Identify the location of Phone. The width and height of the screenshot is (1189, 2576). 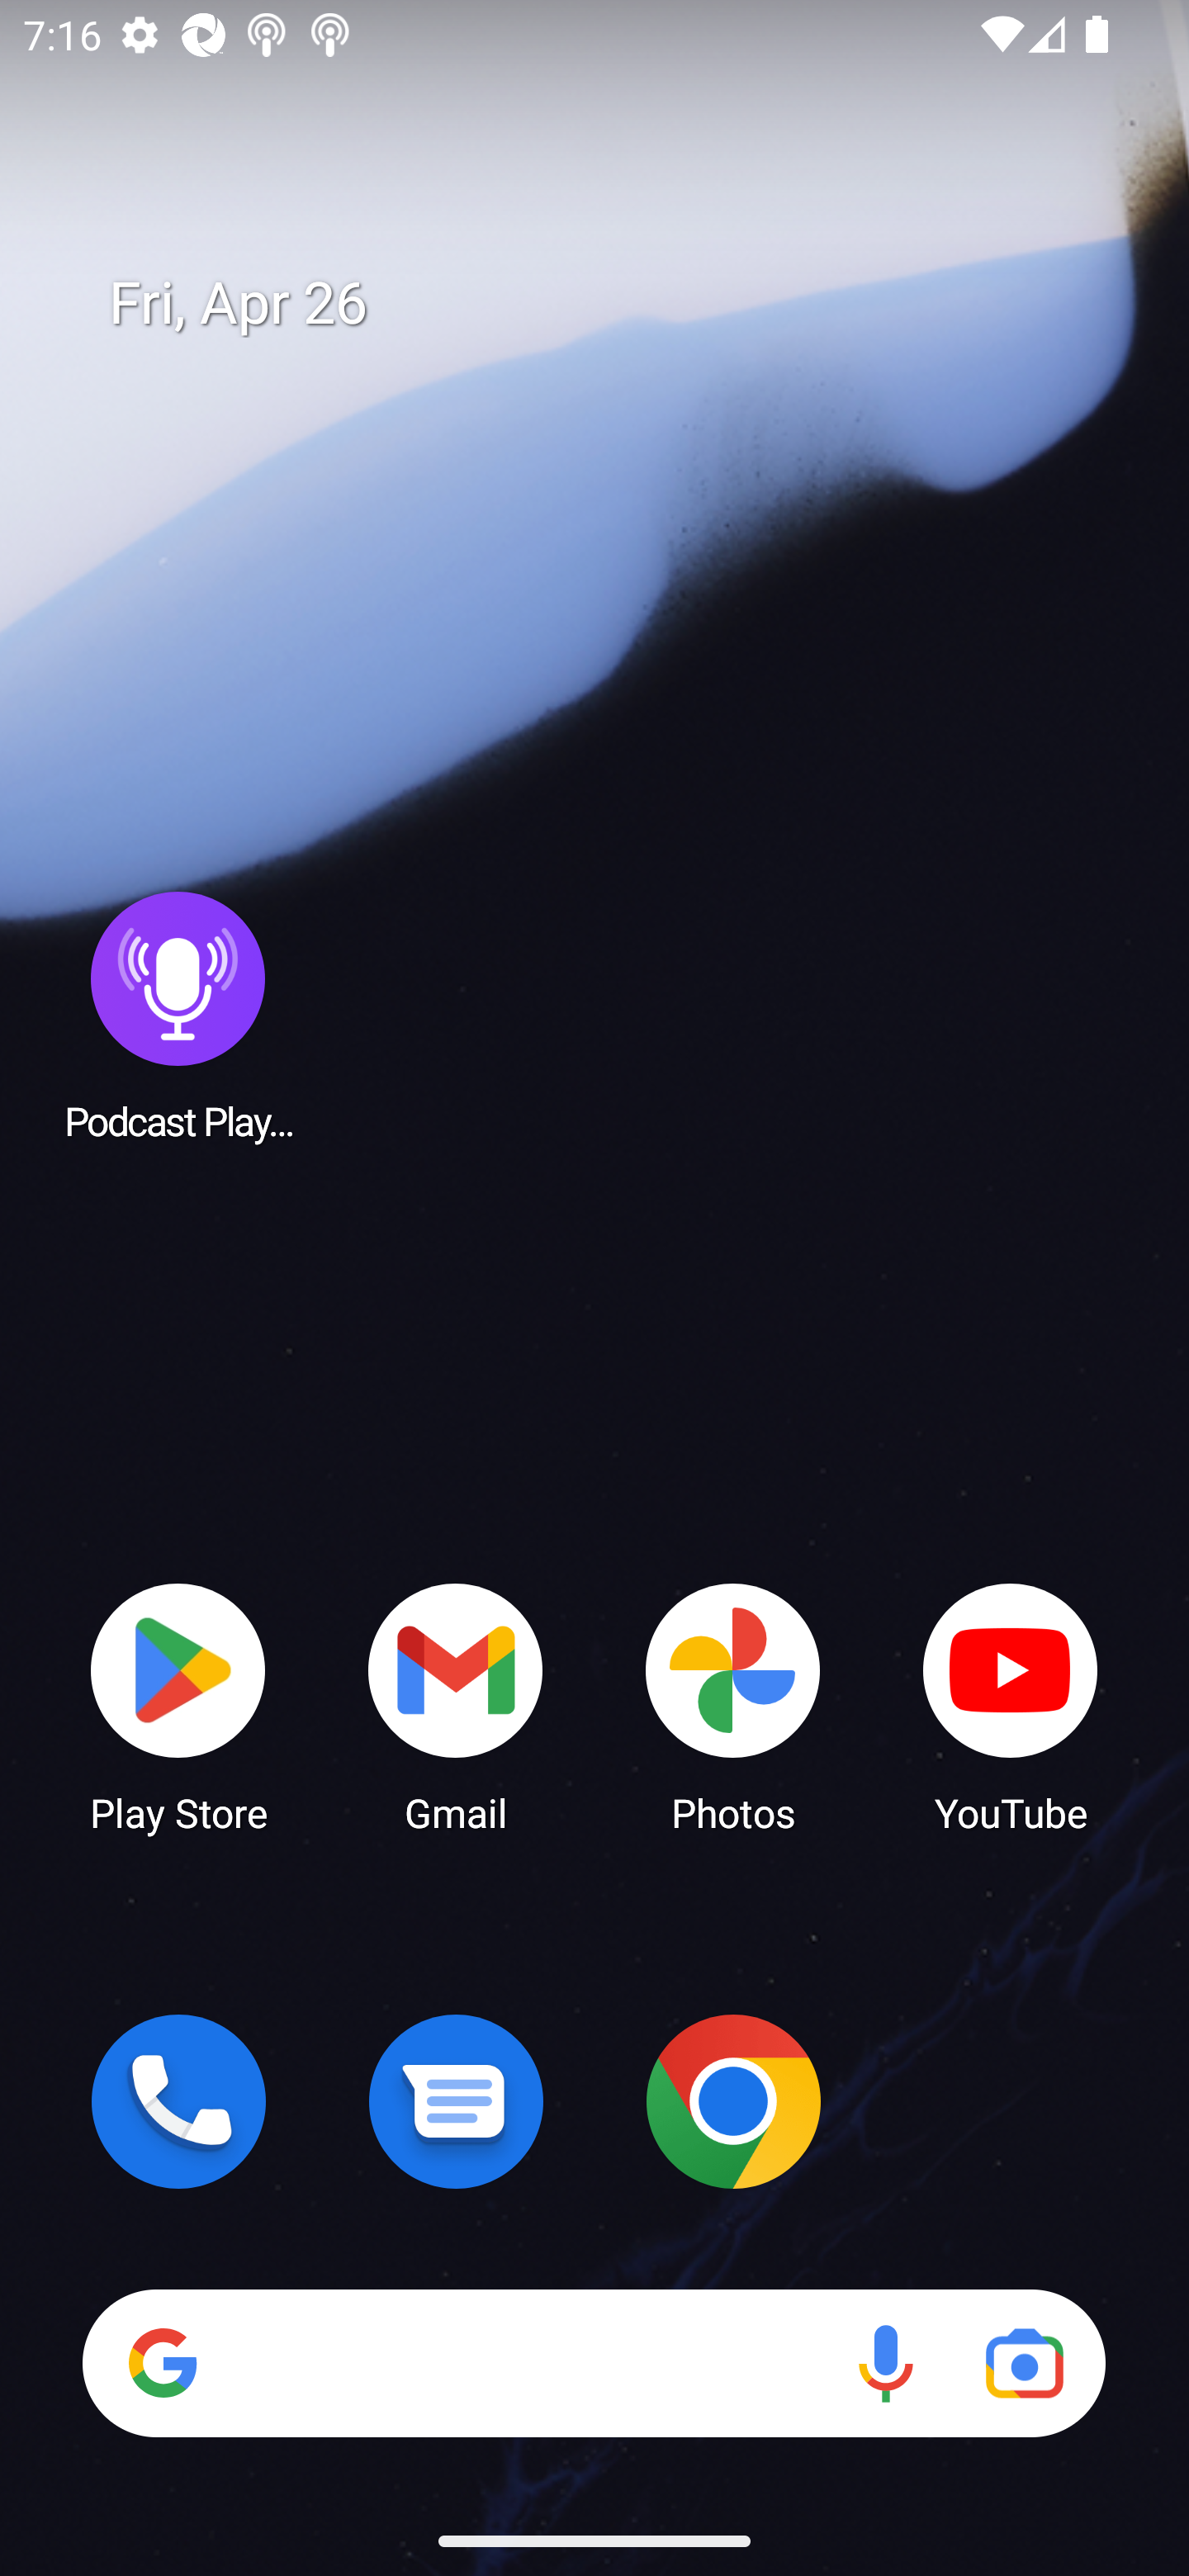
(178, 2101).